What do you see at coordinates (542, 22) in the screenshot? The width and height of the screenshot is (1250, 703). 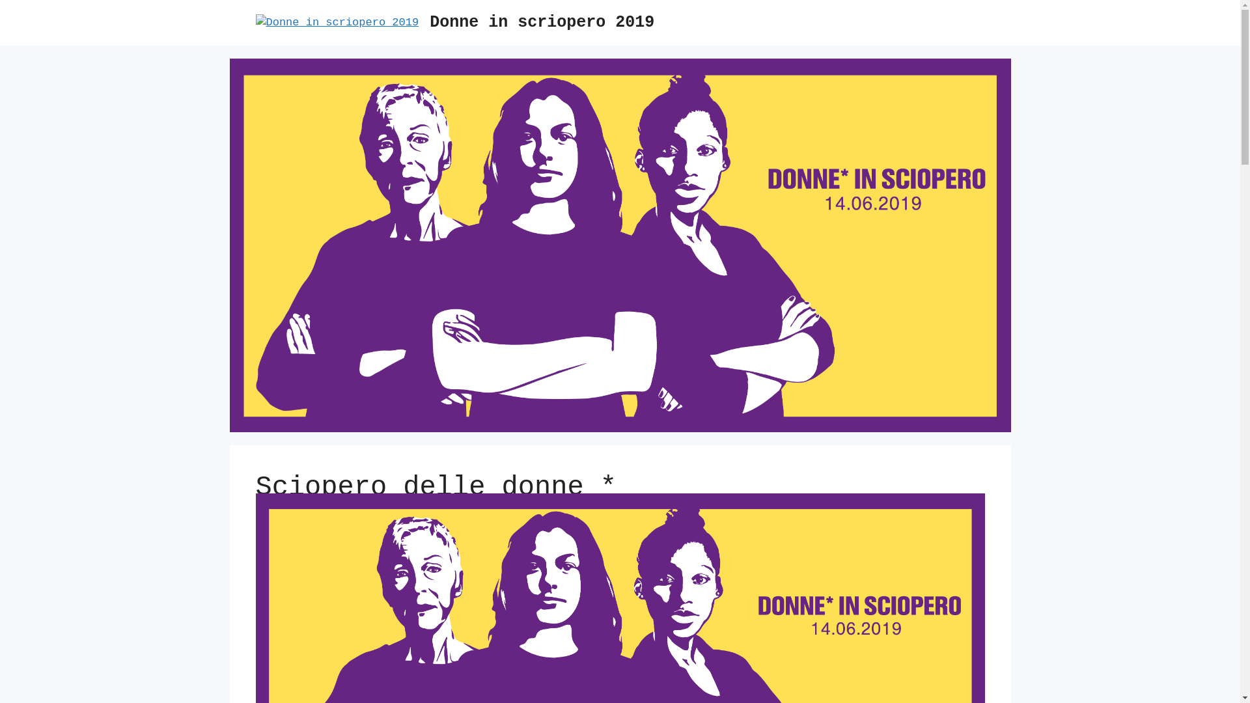 I see `Donne in scriopero 2019` at bounding box center [542, 22].